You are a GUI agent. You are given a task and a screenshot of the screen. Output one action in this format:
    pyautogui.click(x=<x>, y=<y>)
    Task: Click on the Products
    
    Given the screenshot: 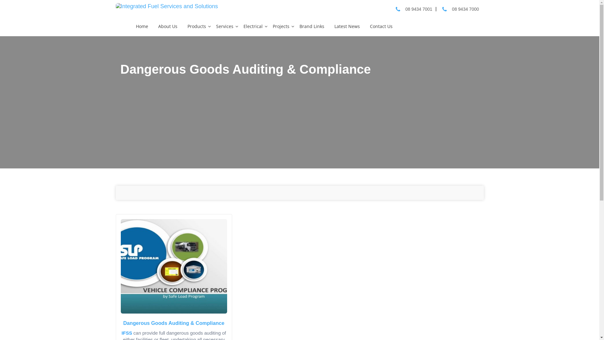 What is the action you would take?
    pyautogui.click(x=197, y=26)
    